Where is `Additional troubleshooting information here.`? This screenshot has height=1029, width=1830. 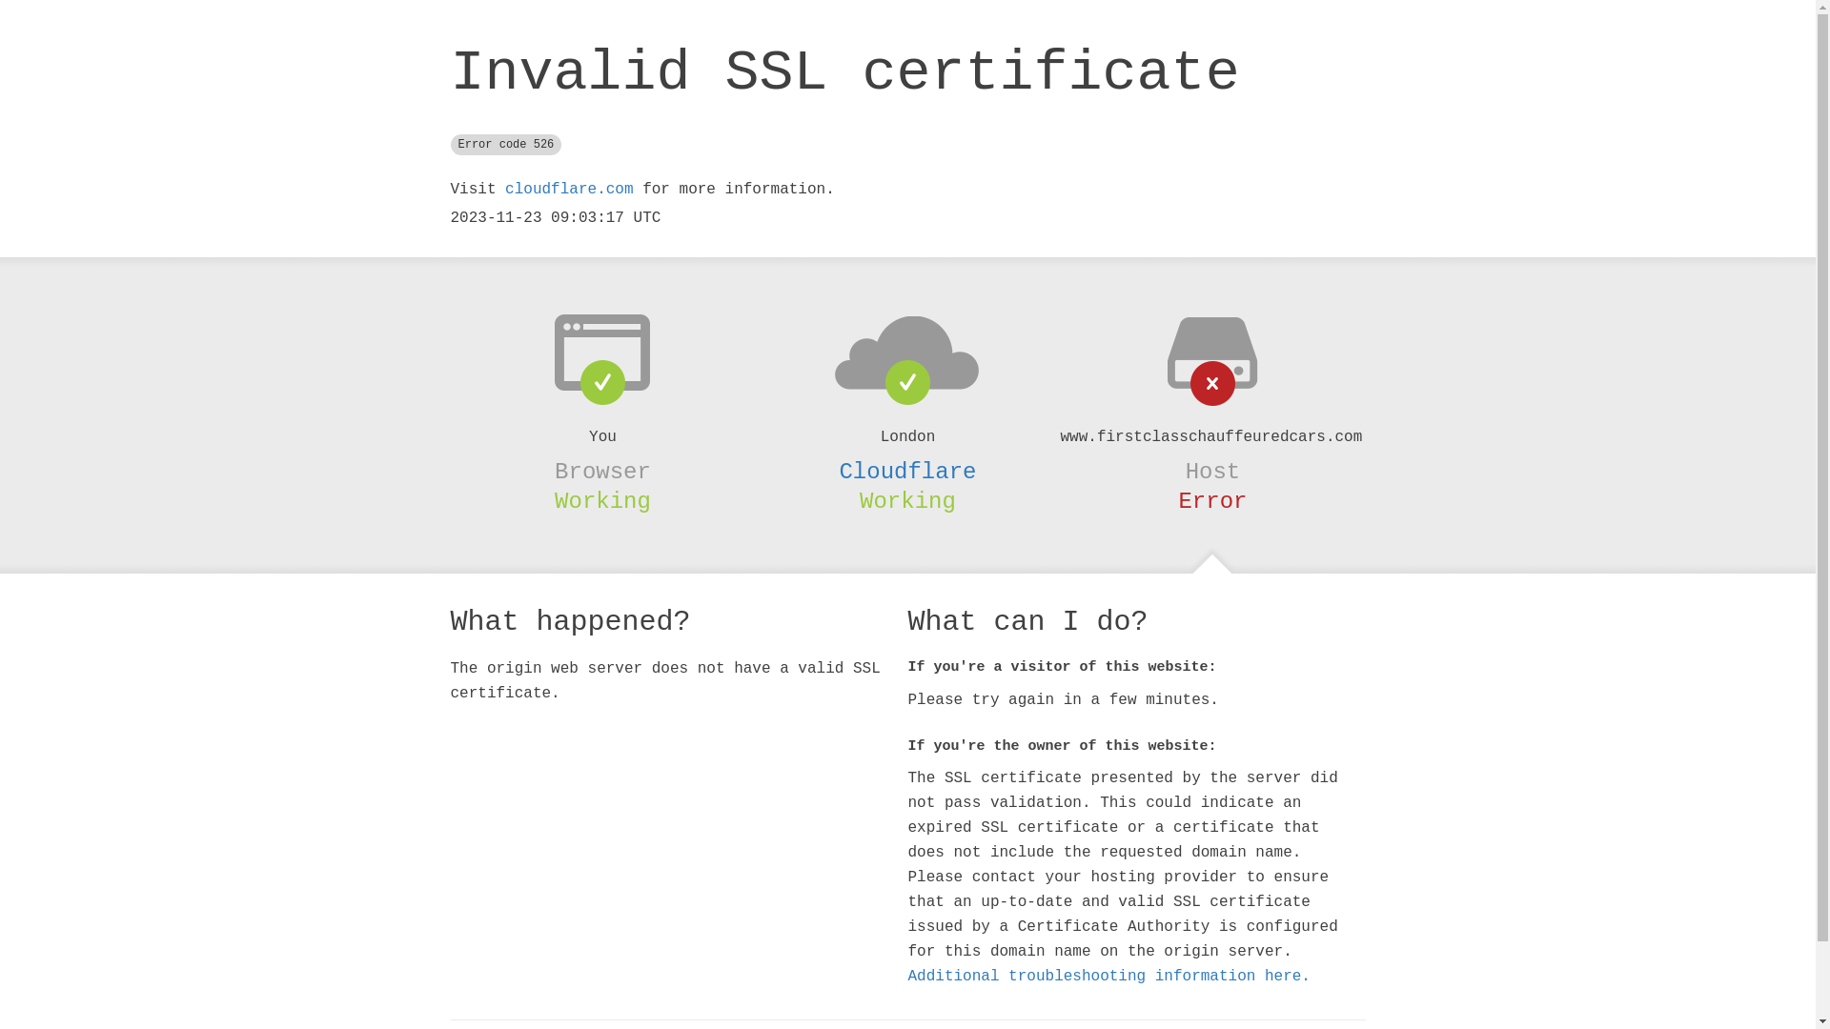 Additional troubleshooting information here. is located at coordinates (1108, 977).